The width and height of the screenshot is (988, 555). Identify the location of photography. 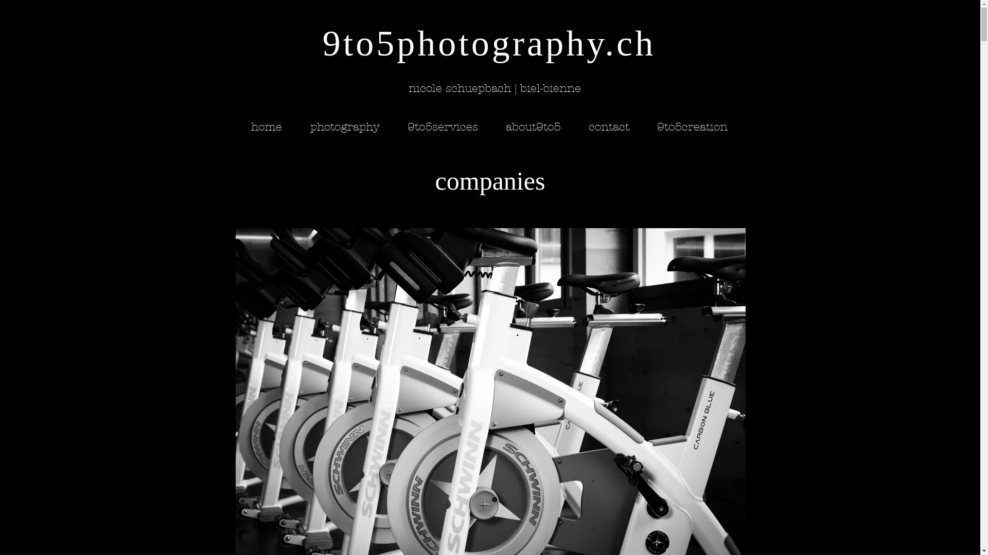
(345, 127).